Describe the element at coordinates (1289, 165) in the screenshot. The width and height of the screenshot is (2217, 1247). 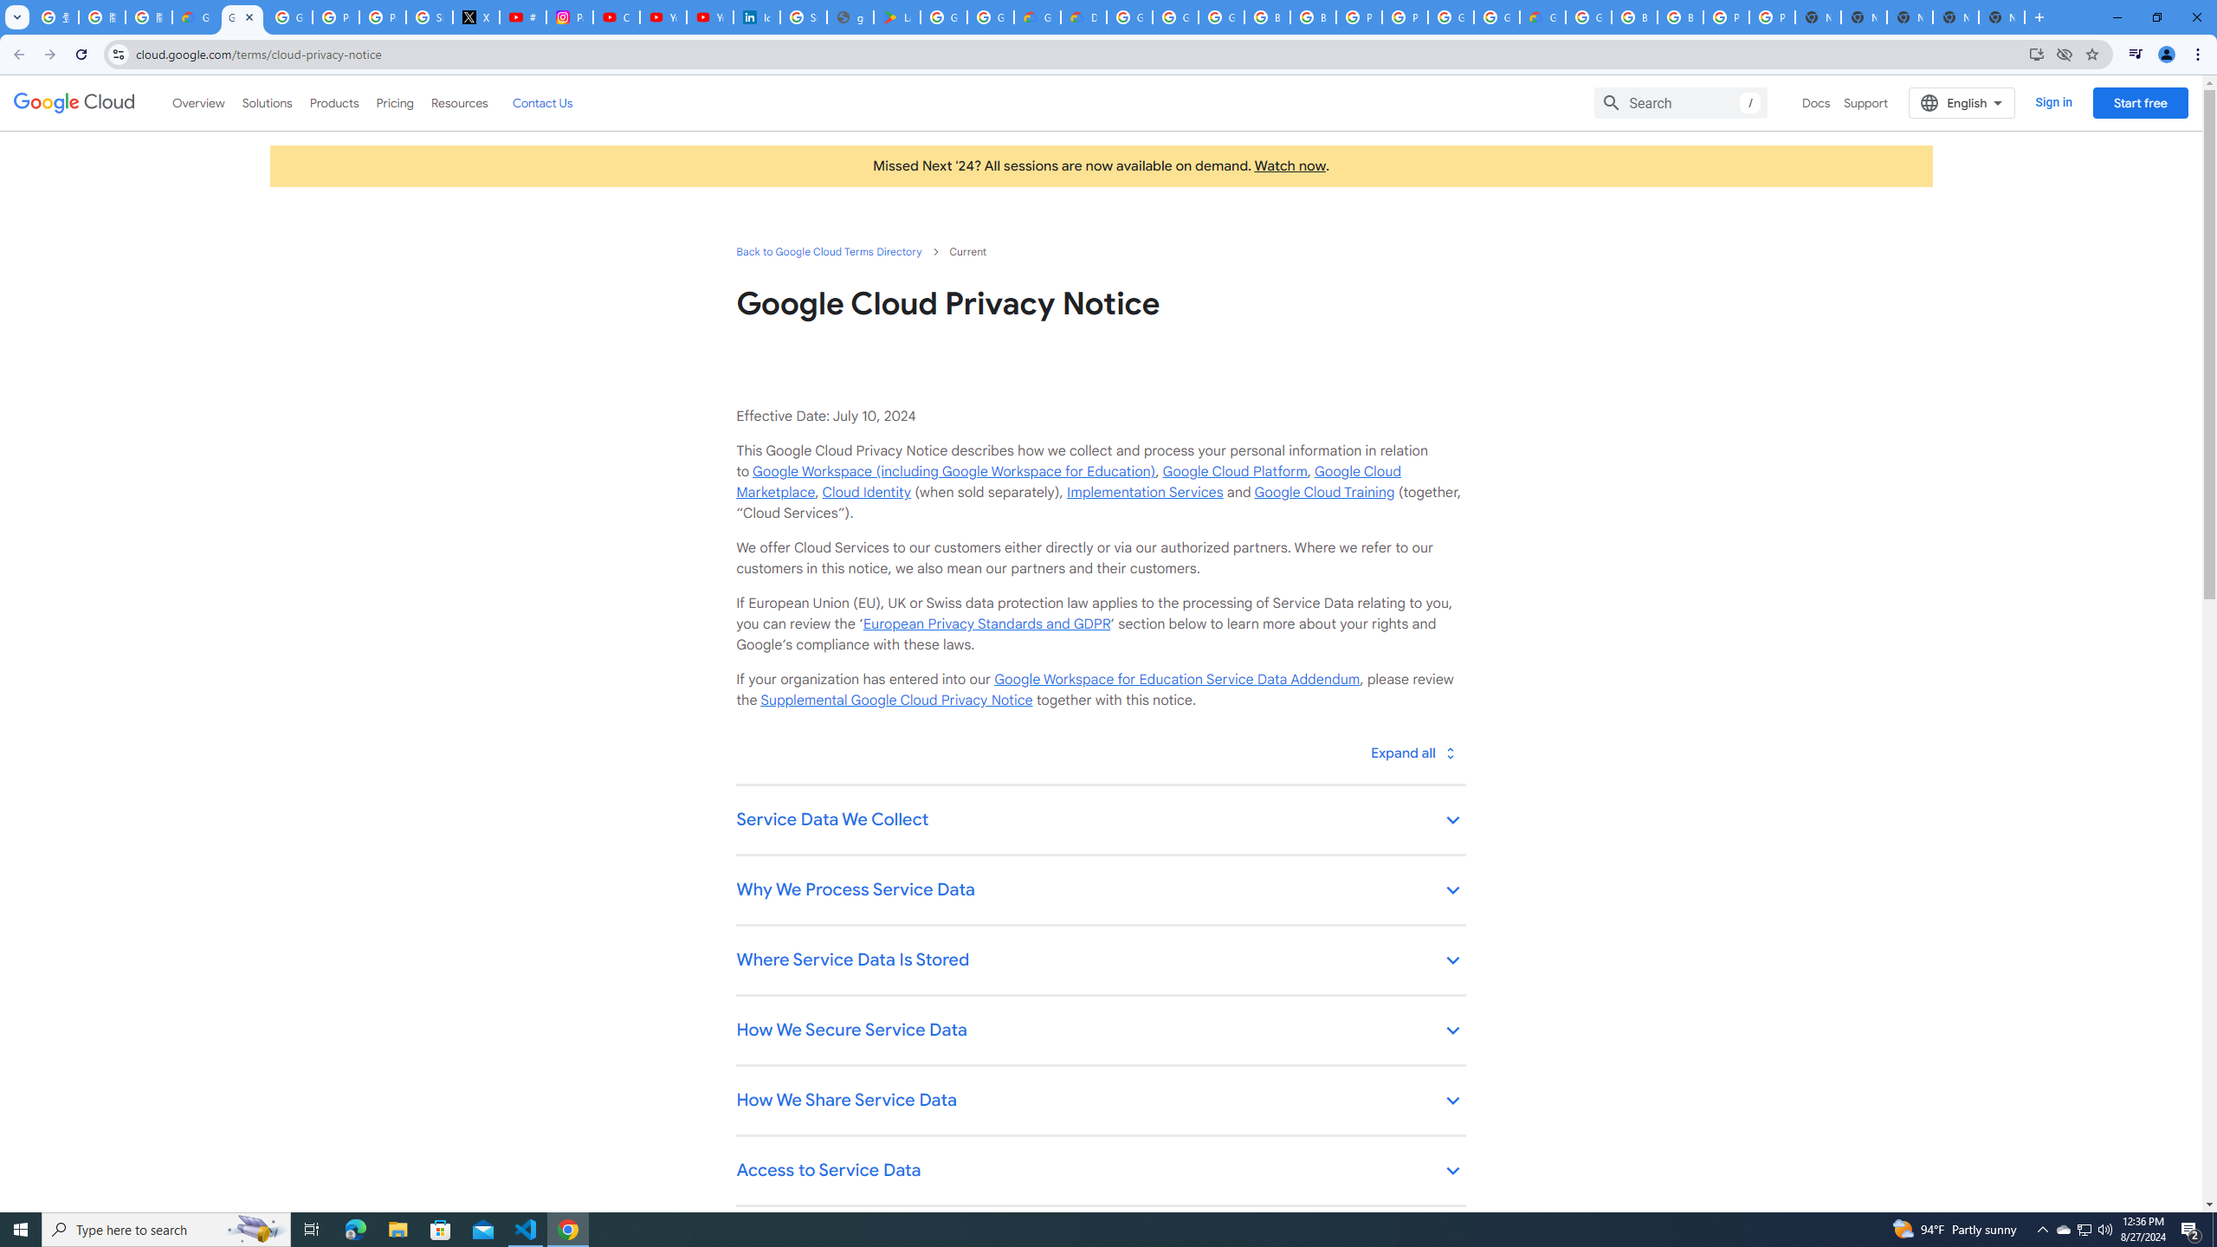
I see `Watch now` at that location.